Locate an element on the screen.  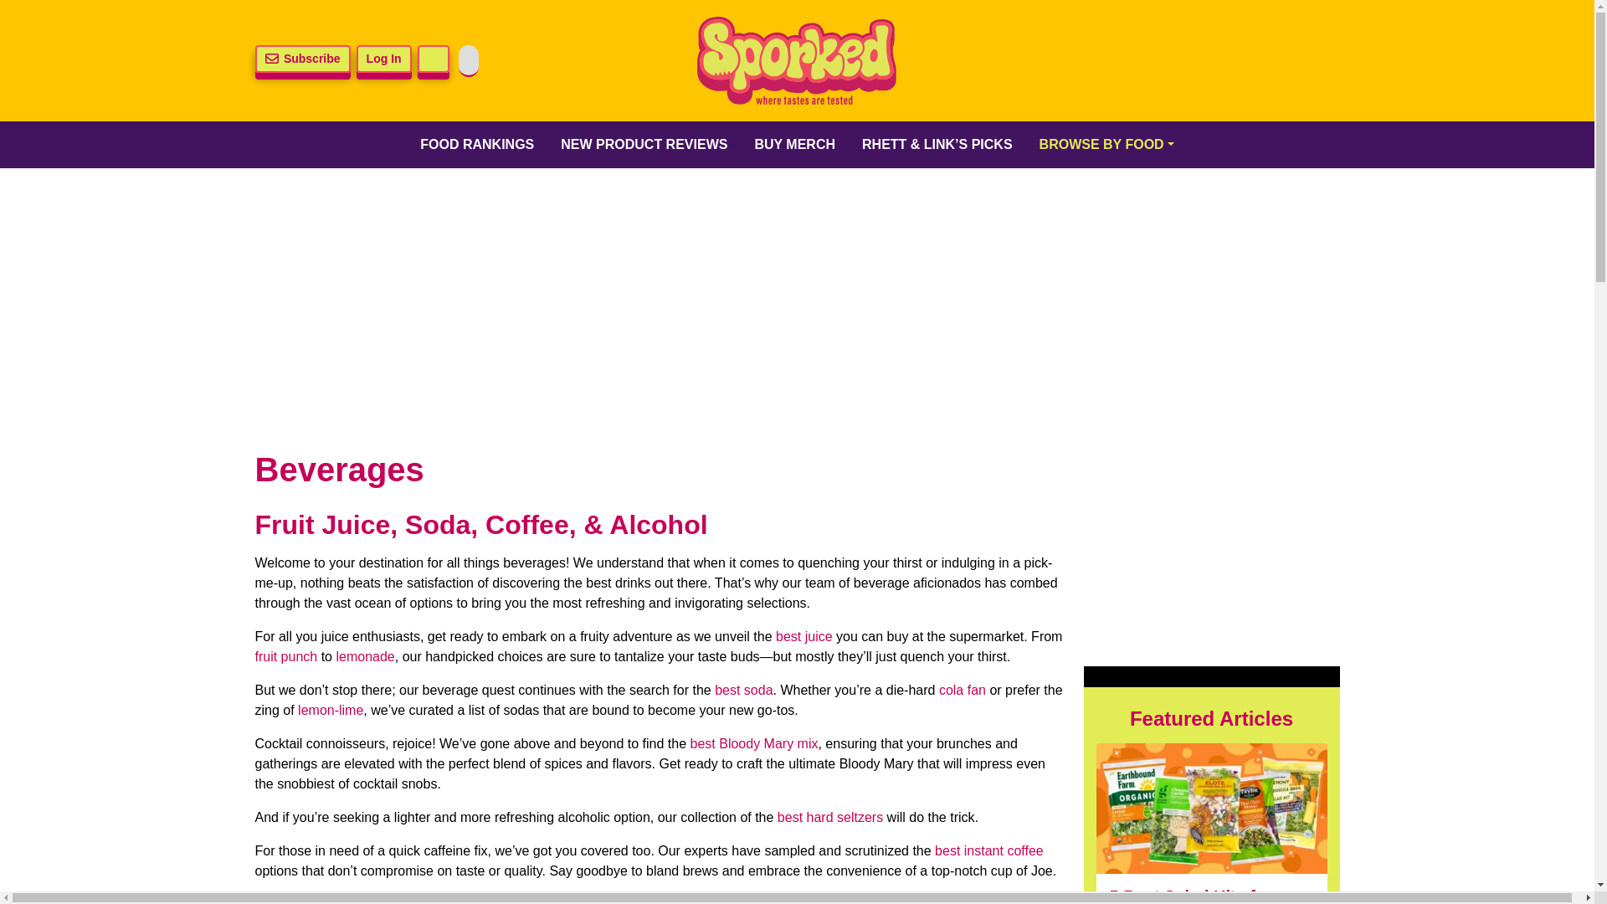
Log In is located at coordinates (383, 59).